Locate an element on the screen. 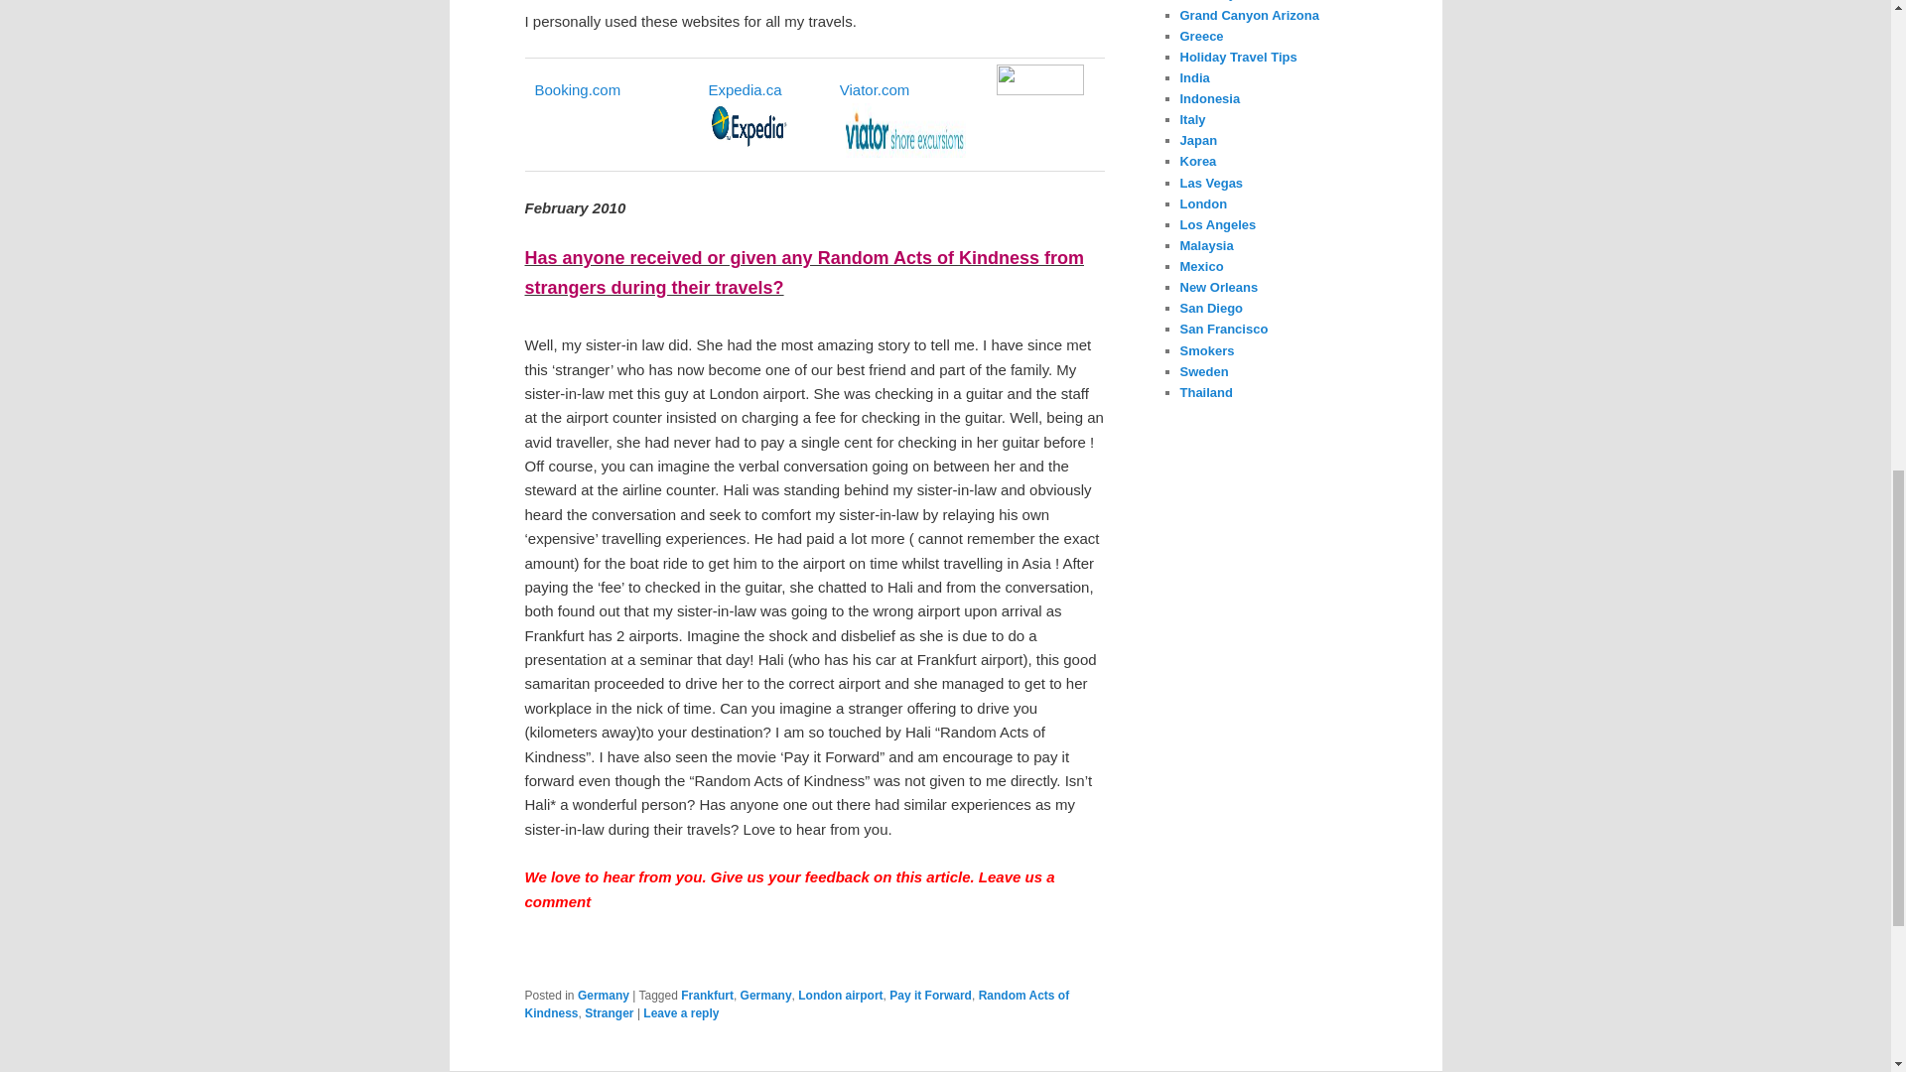 Image resolution: width=1906 pixels, height=1072 pixels. Frankfurt is located at coordinates (707, 995).